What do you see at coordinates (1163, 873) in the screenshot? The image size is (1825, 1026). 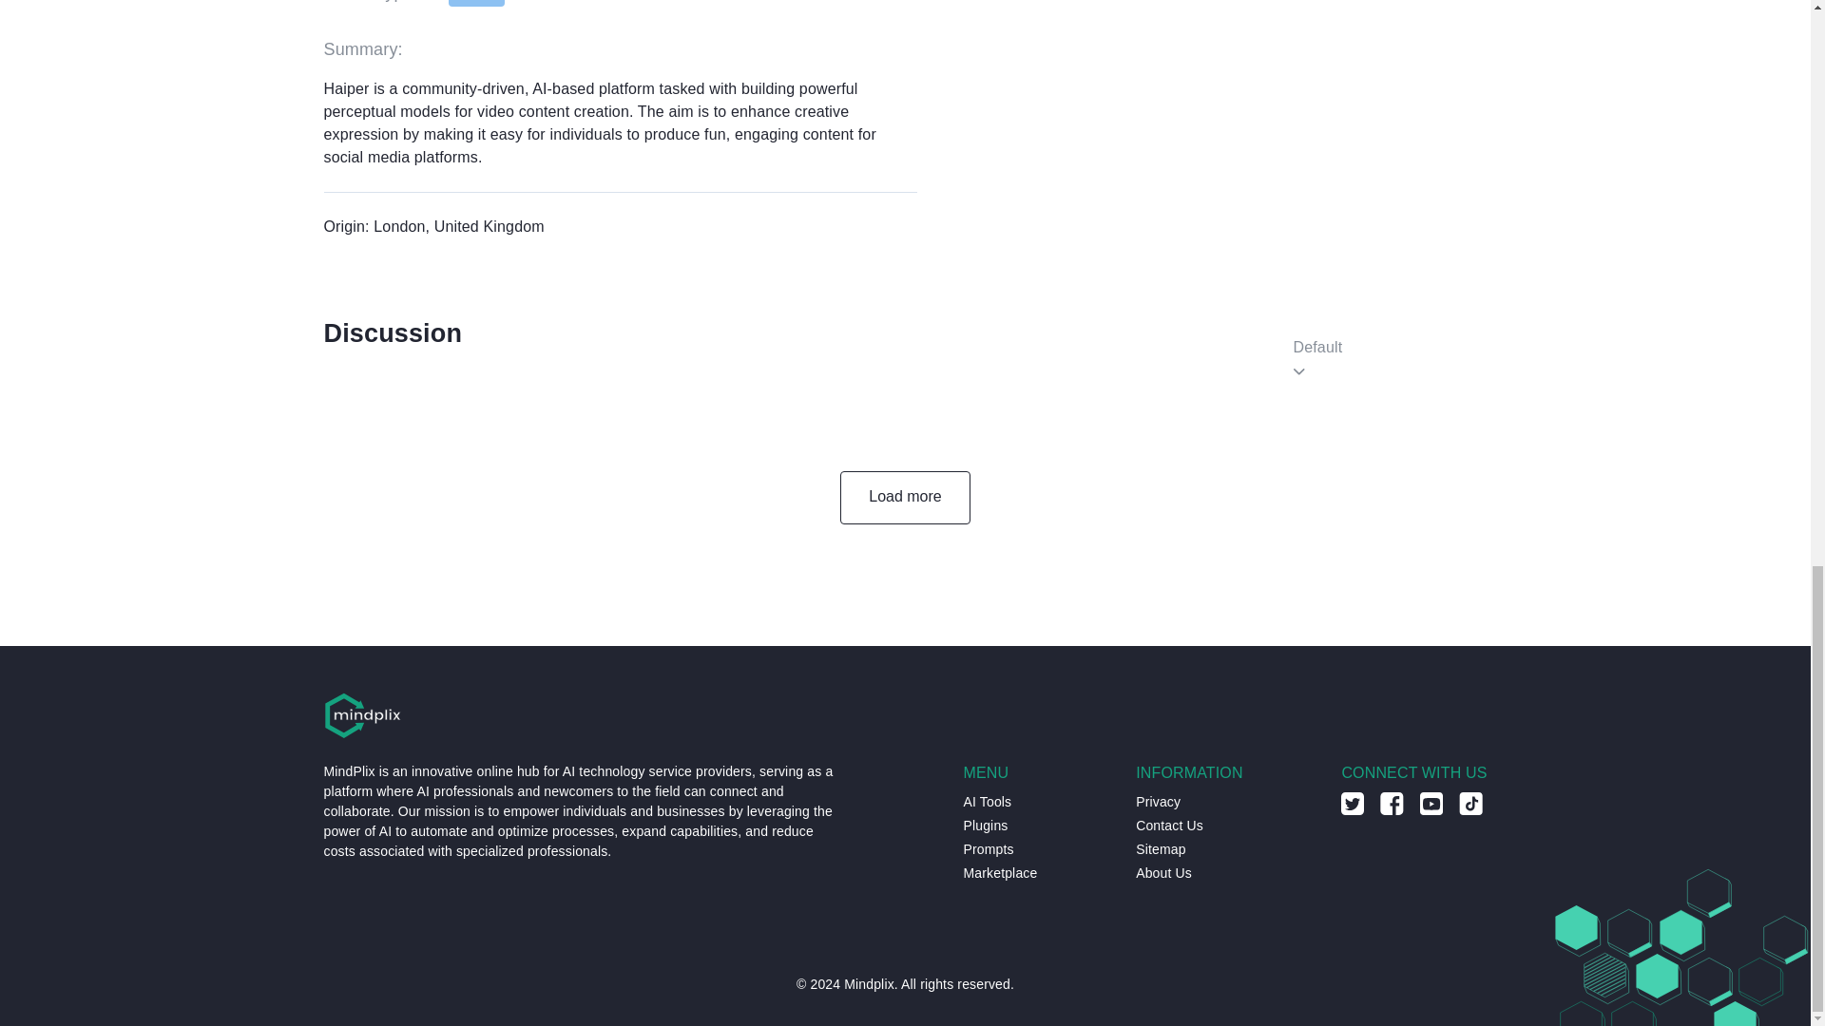 I see `About Us` at bounding box center [1163, 873].